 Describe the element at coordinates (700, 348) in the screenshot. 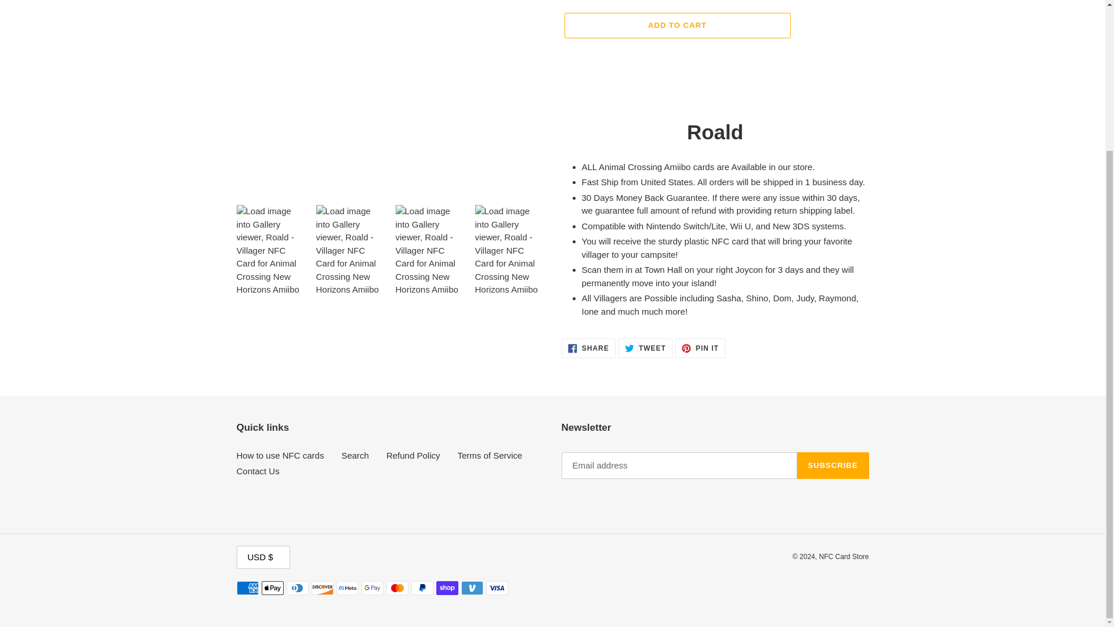

I see `Refund Policy` at that location.